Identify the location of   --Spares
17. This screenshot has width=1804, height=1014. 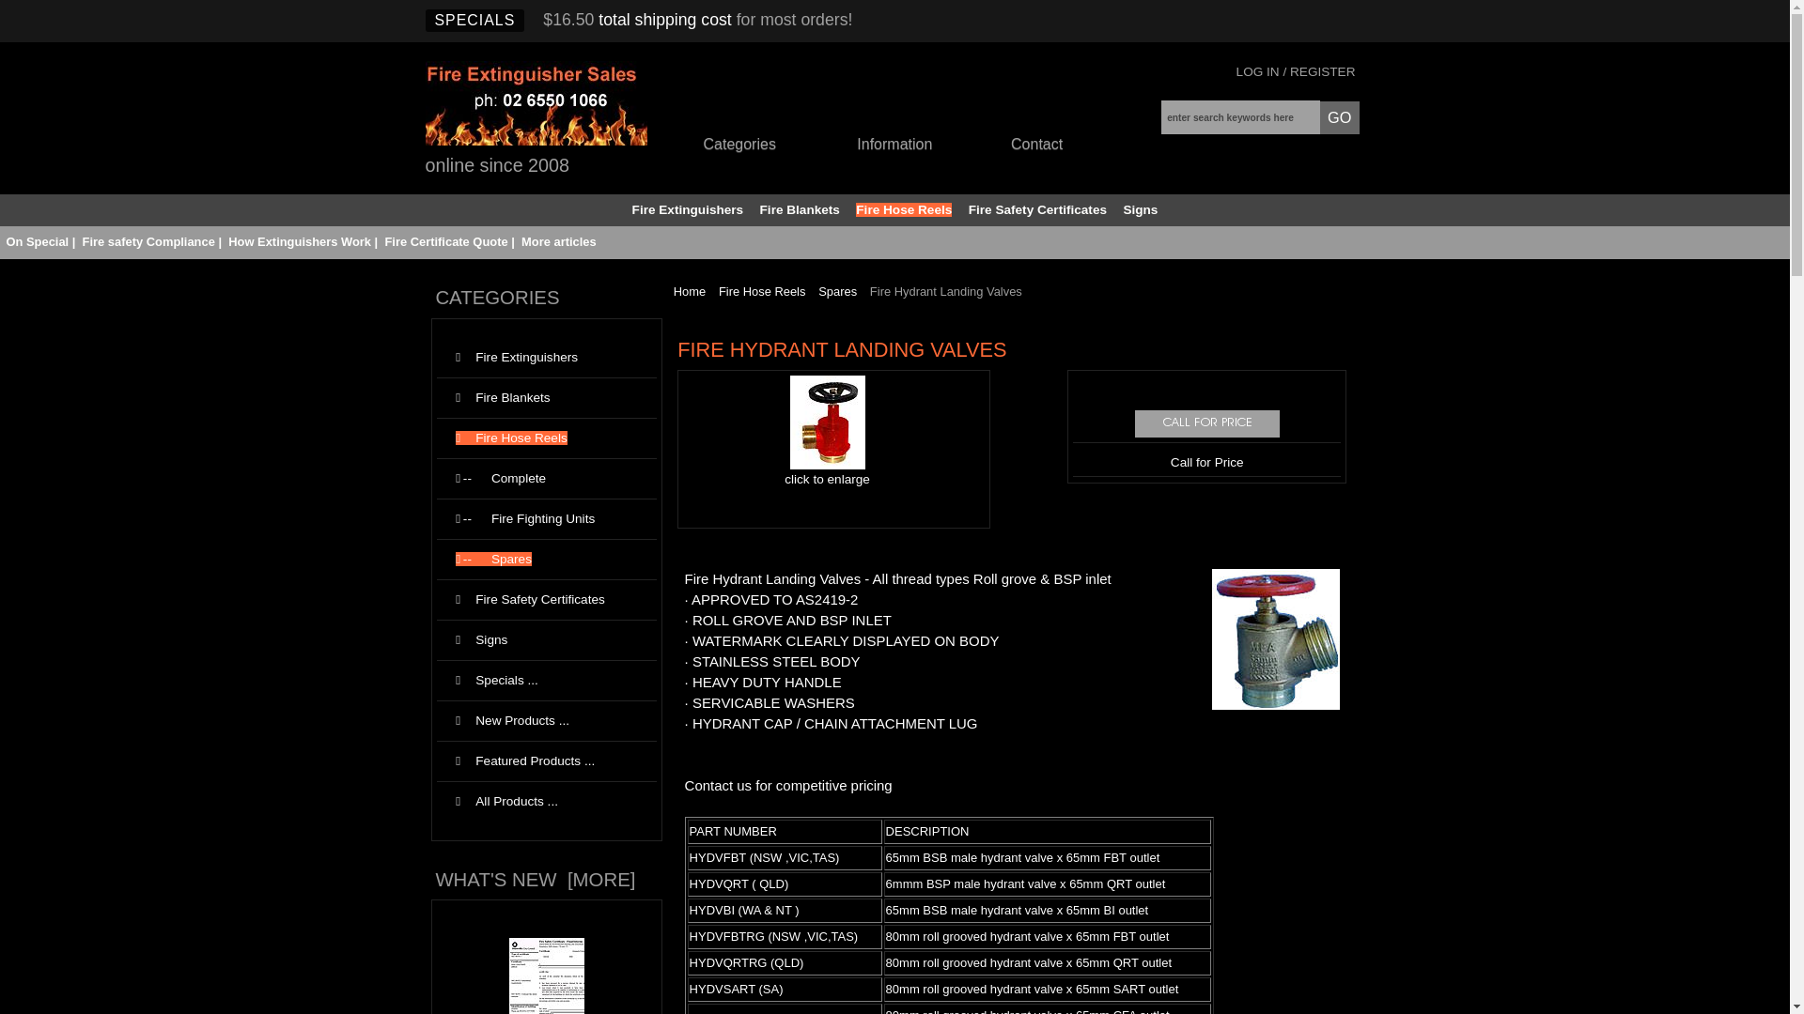
(547, 560).